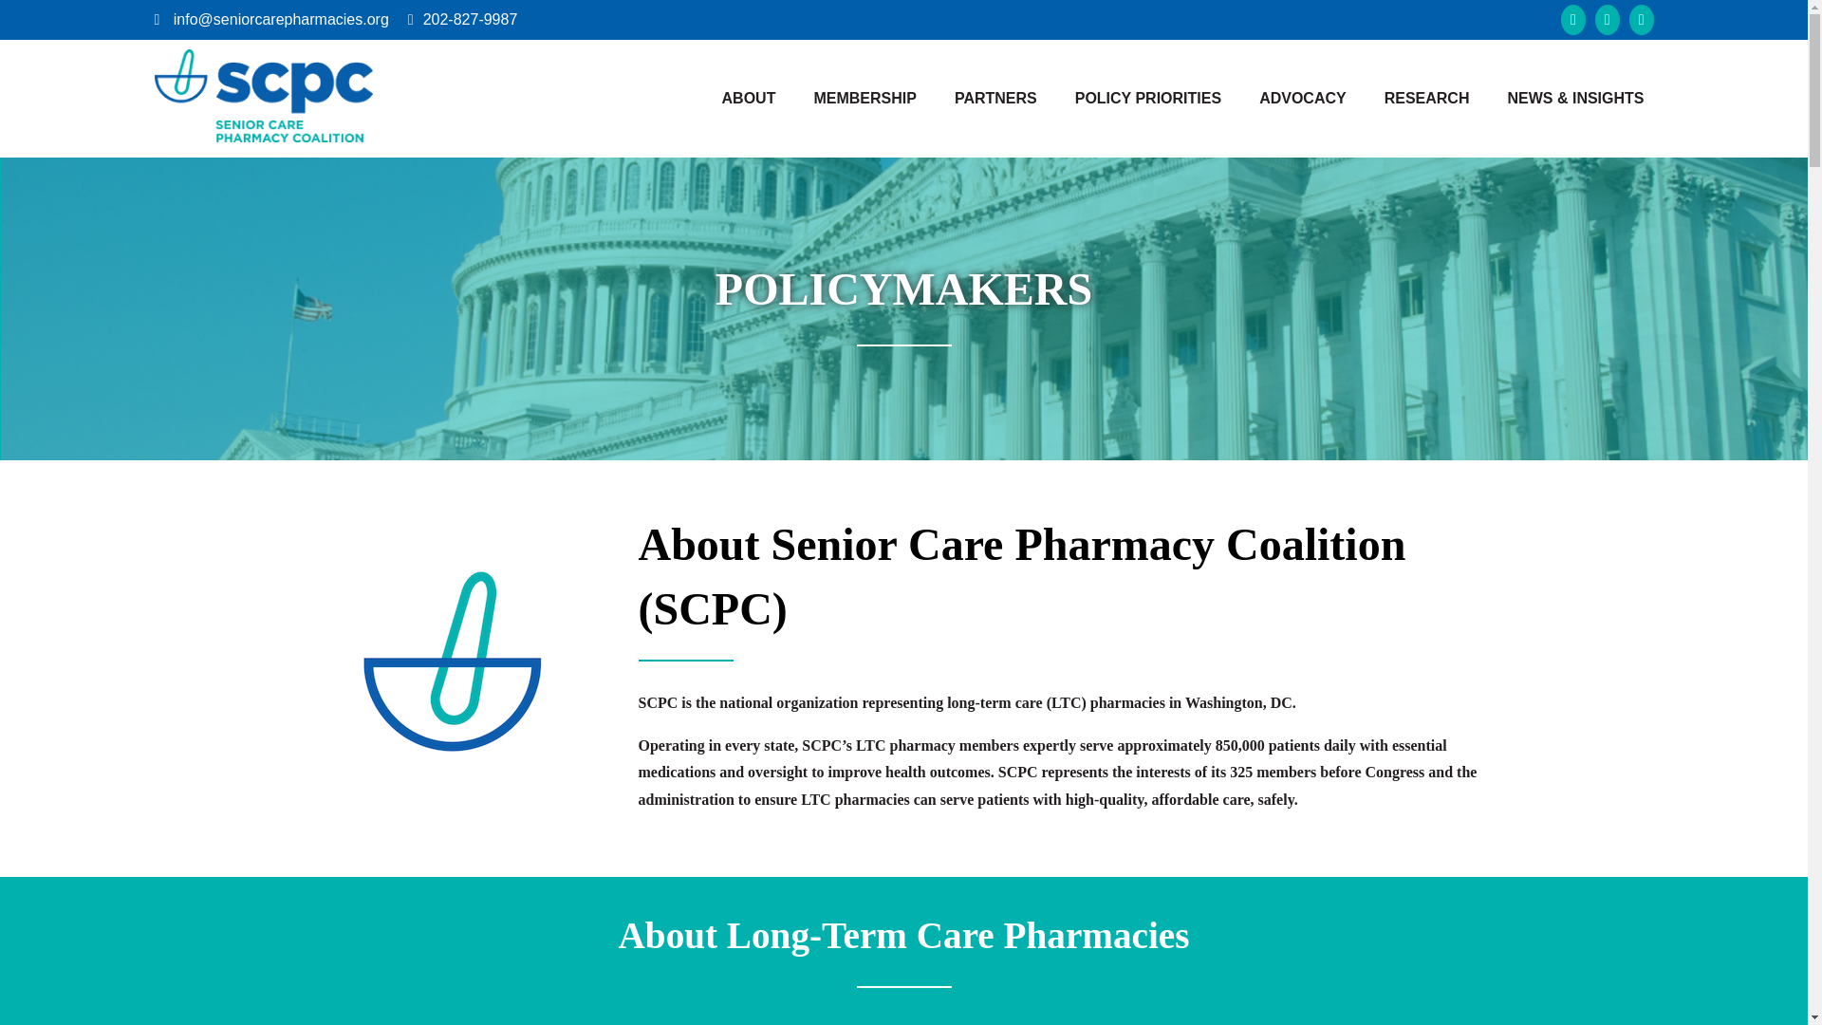  Describe the element at coordinates (462, 19) in the screenshot. I see `202-827-9987` at that location.